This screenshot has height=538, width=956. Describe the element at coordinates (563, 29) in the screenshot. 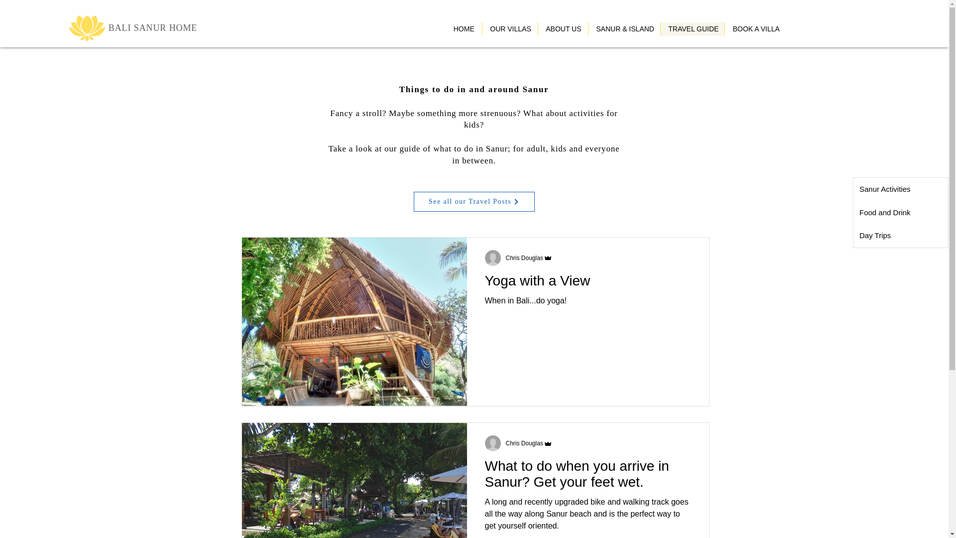

I see `ABOUT US` at that location.